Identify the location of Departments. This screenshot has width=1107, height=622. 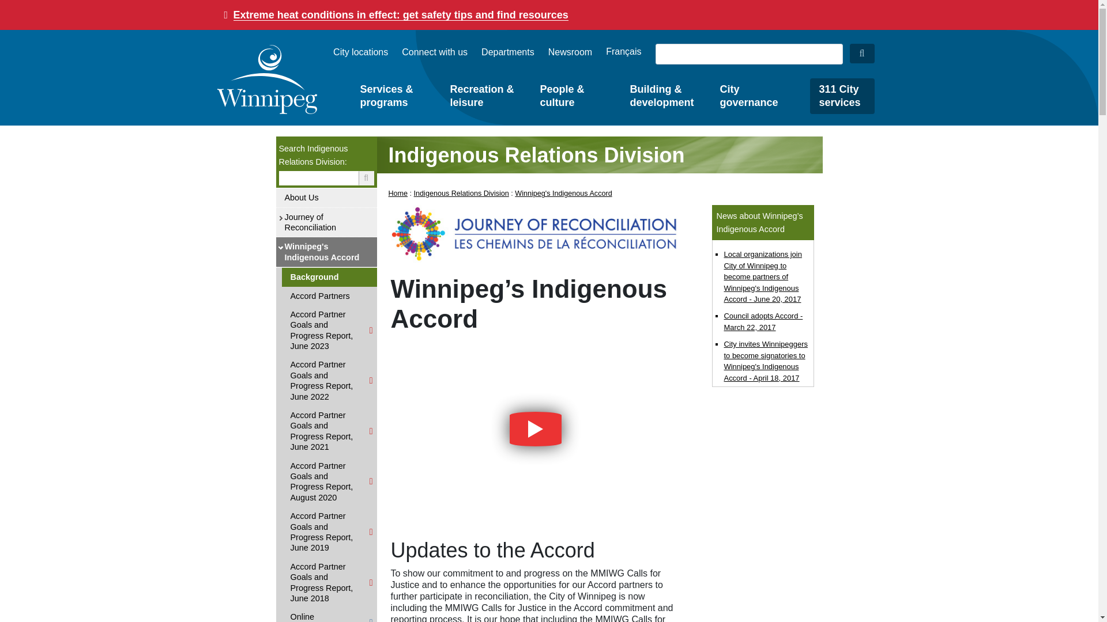
(508, 52).